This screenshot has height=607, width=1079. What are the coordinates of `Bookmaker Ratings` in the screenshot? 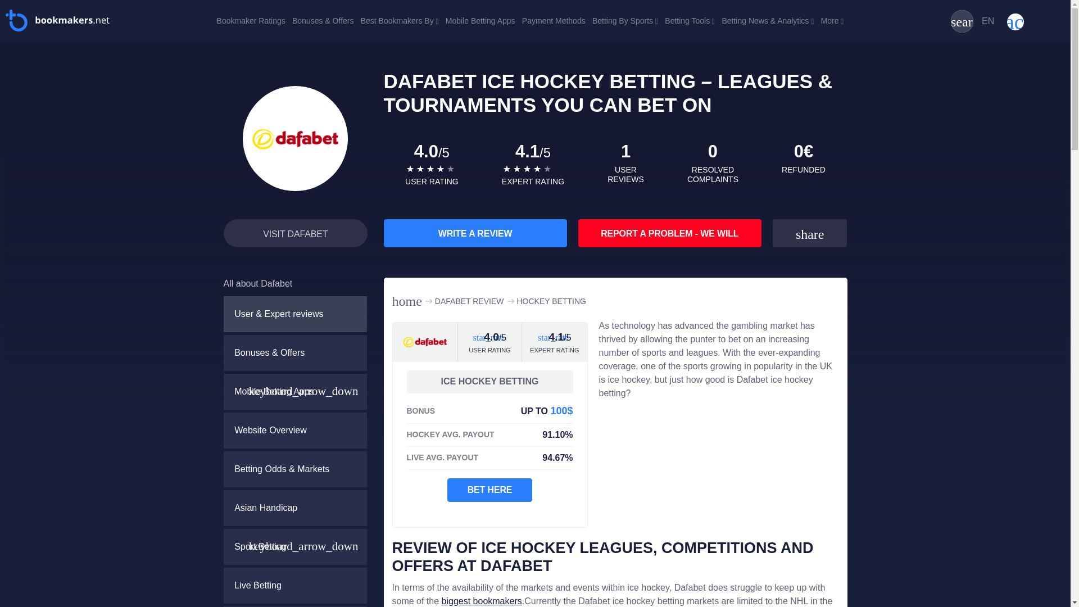 It's located at (251, 20).